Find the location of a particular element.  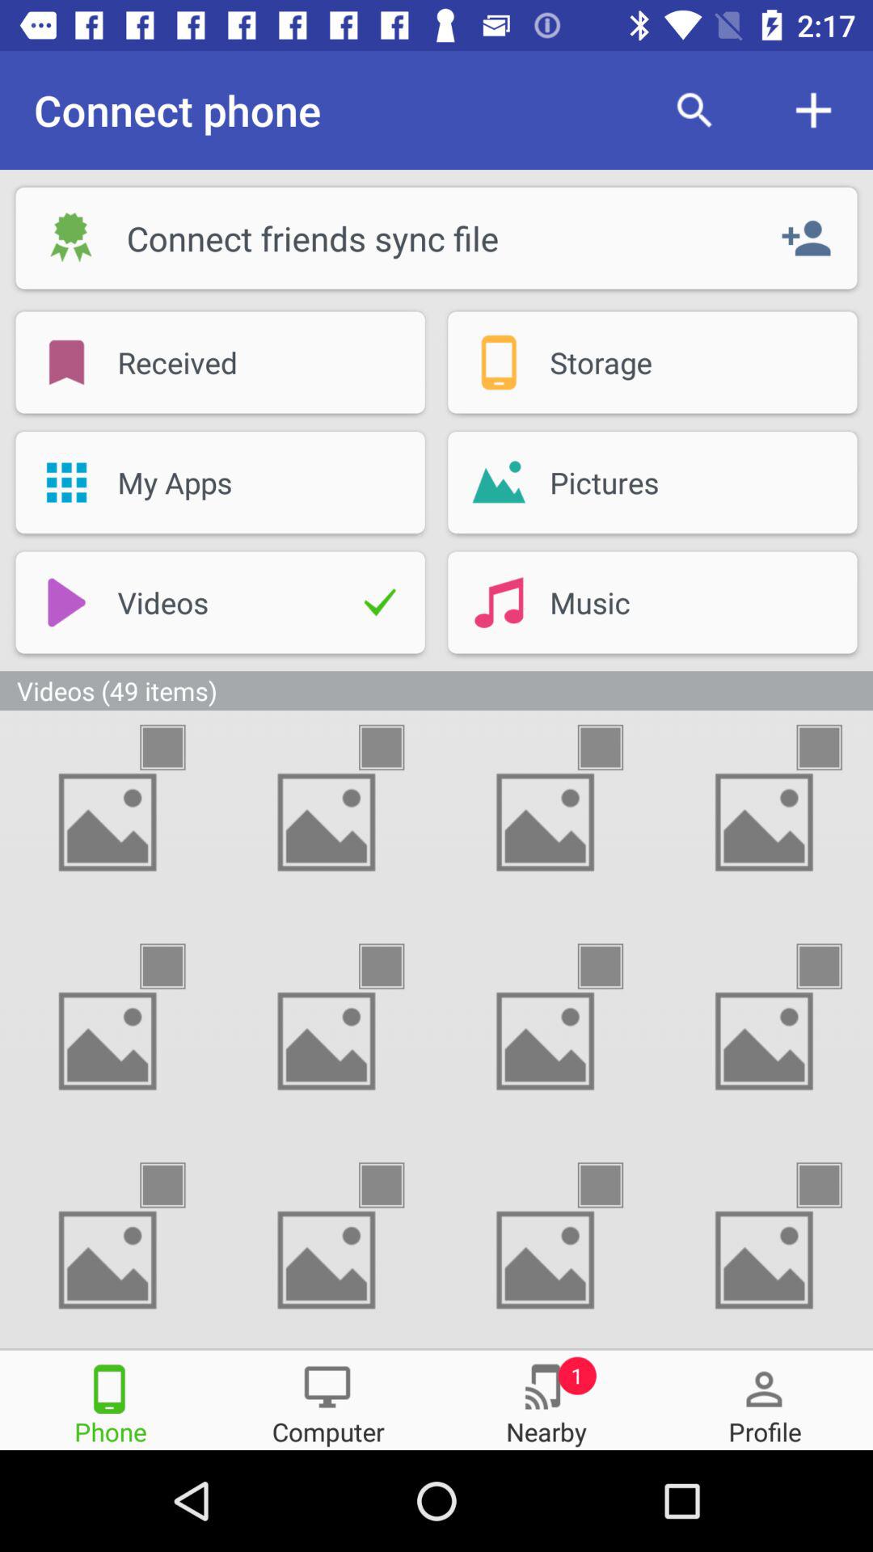

select file is located at coordinates (614, 747).